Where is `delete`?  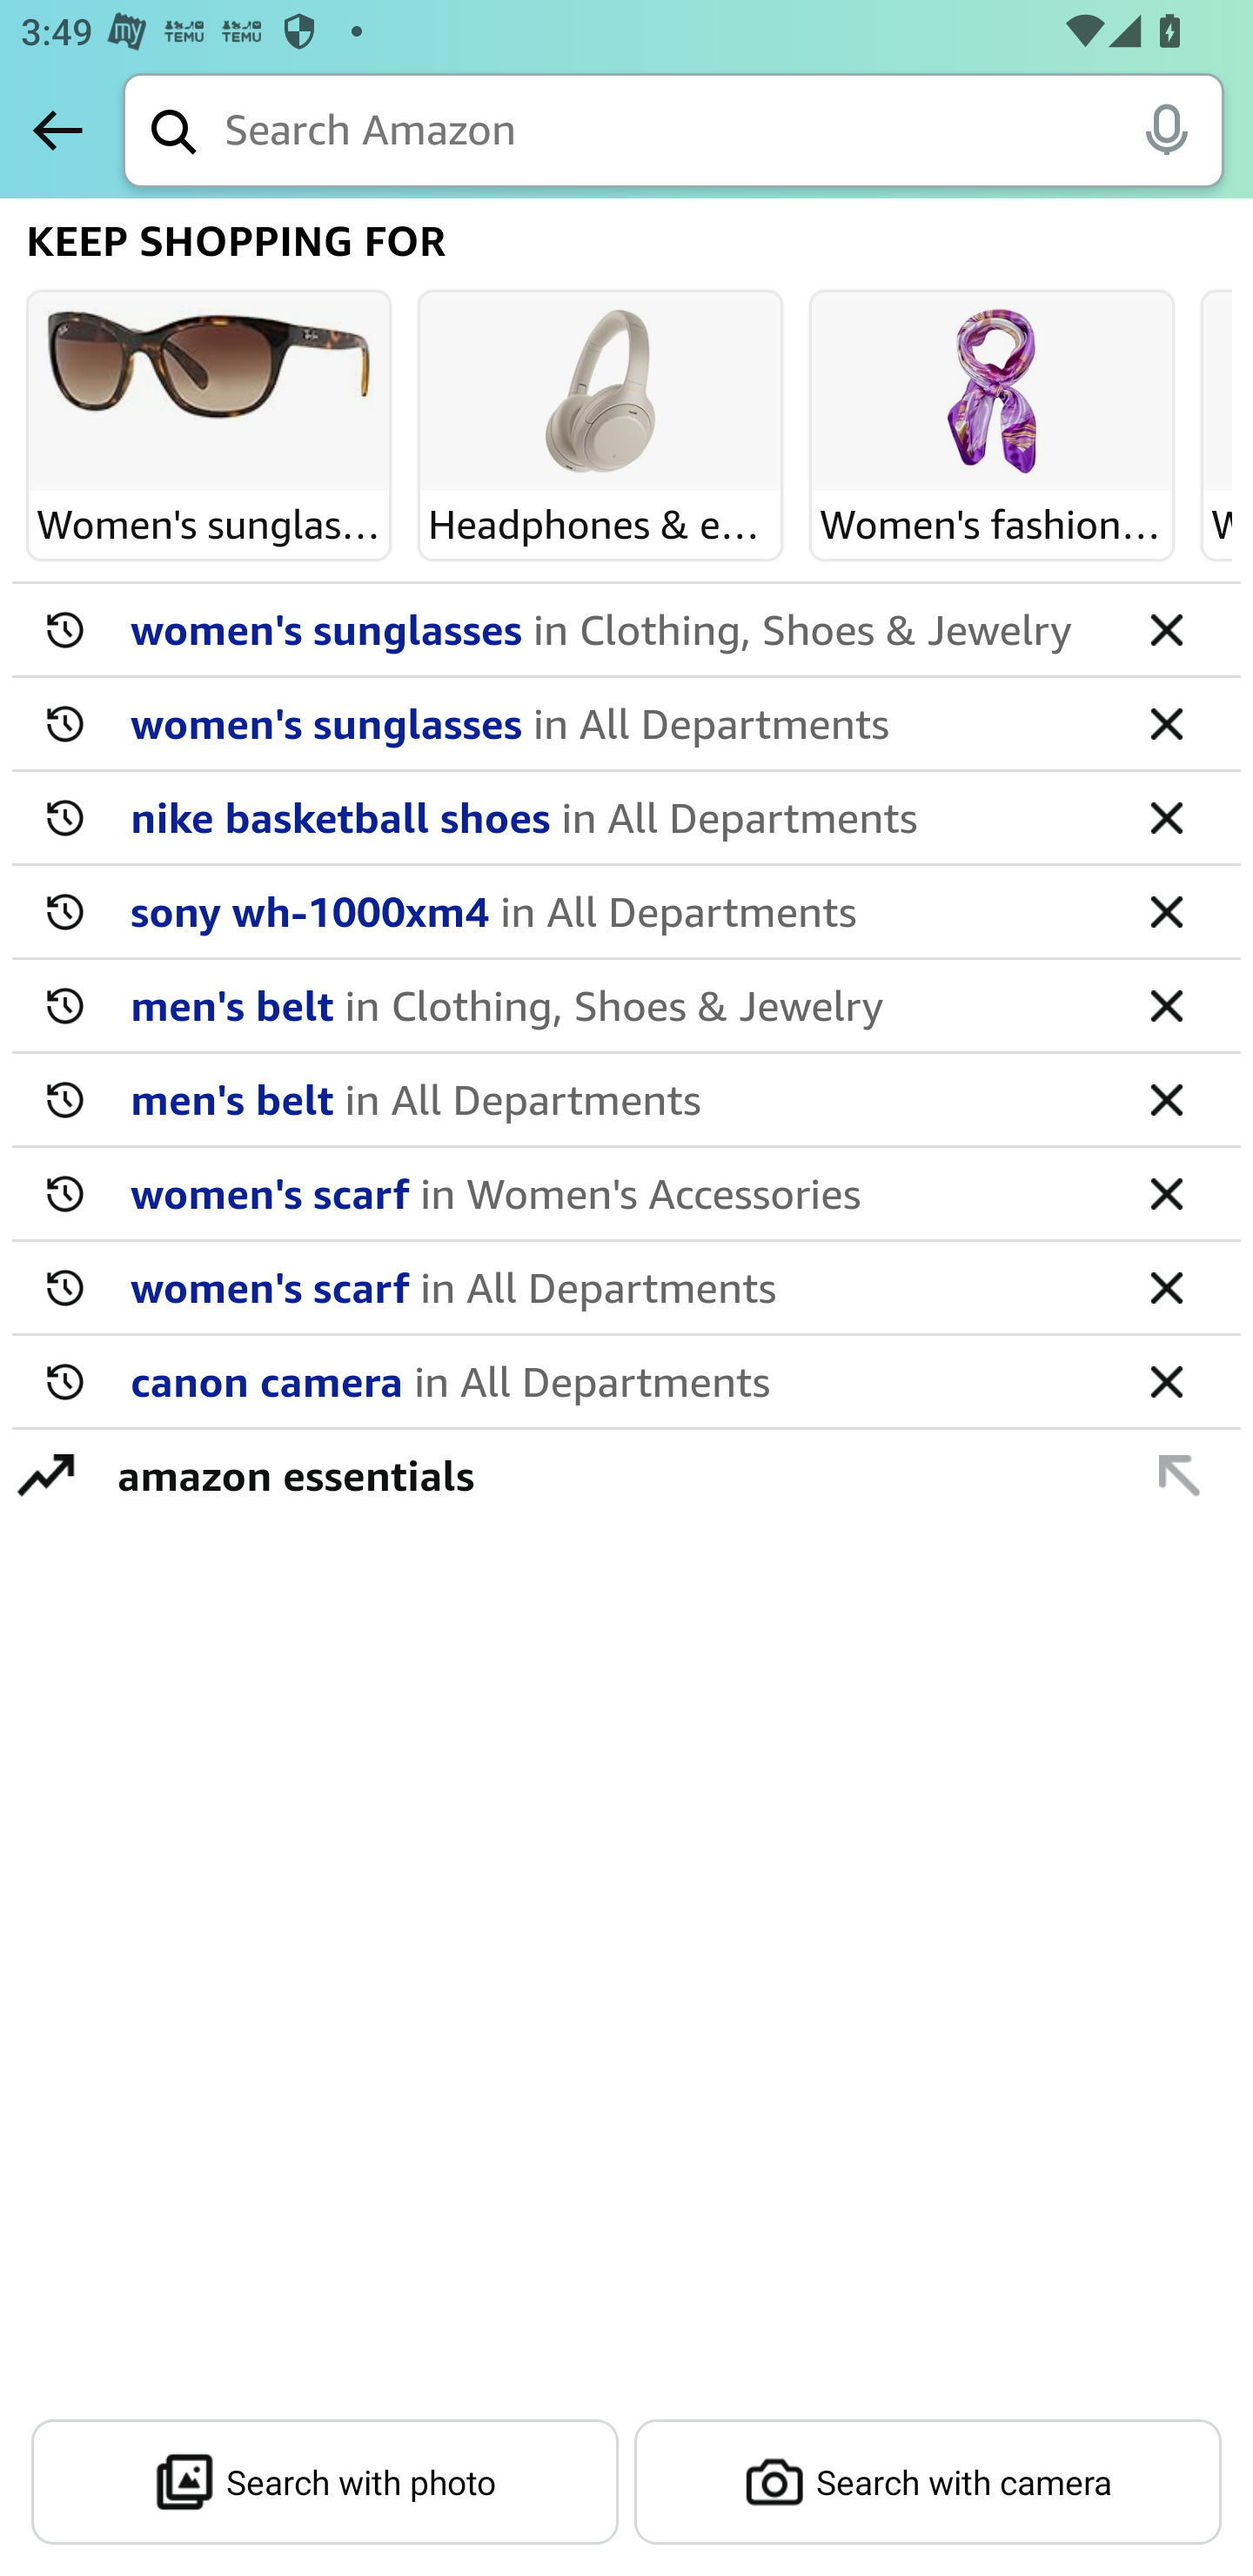
delete is located at coordinates (1166, 1004).